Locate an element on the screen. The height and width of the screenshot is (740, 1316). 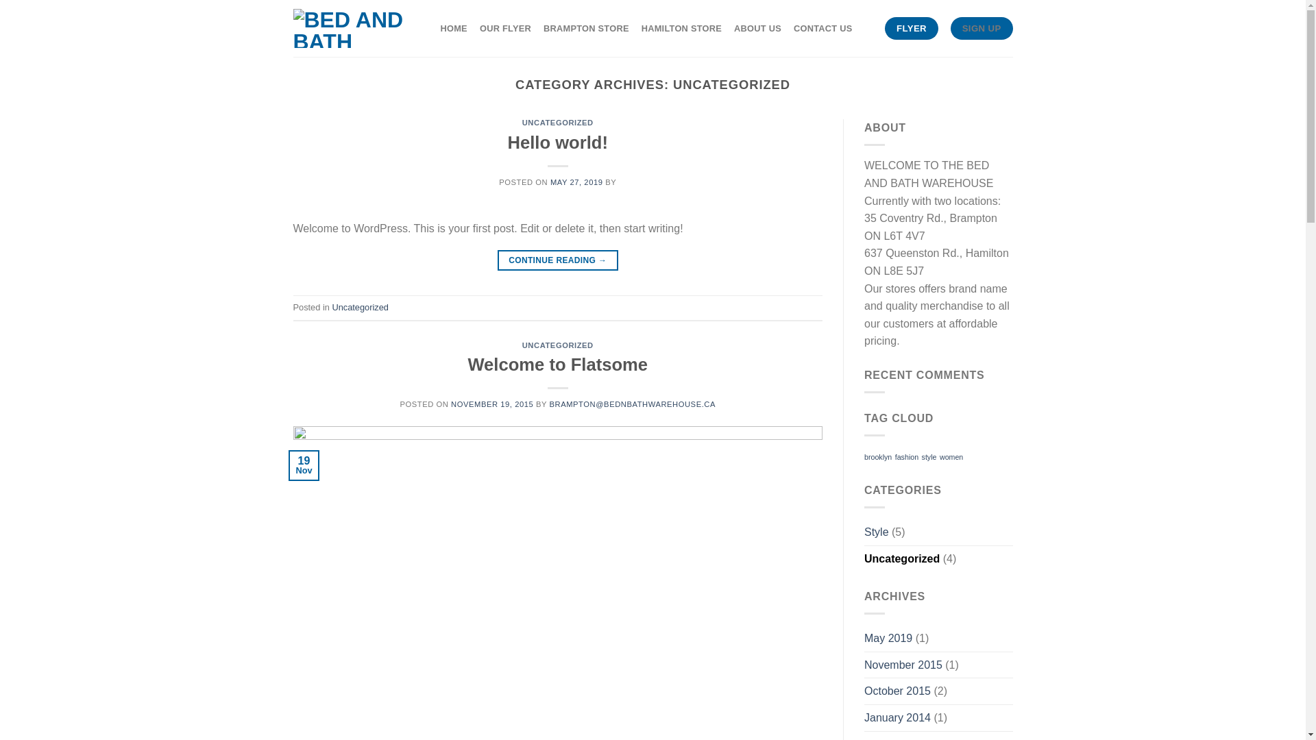
HAMILTON STORE is located at coordinates (681, 29).